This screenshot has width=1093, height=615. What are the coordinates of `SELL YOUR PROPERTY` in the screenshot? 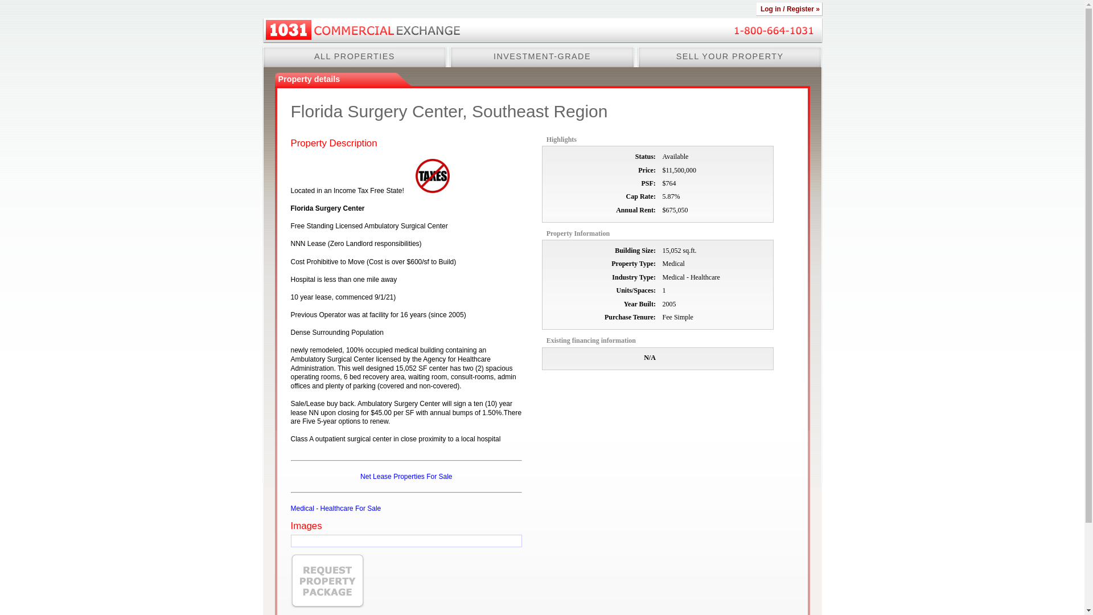 It's located at (730, 57).